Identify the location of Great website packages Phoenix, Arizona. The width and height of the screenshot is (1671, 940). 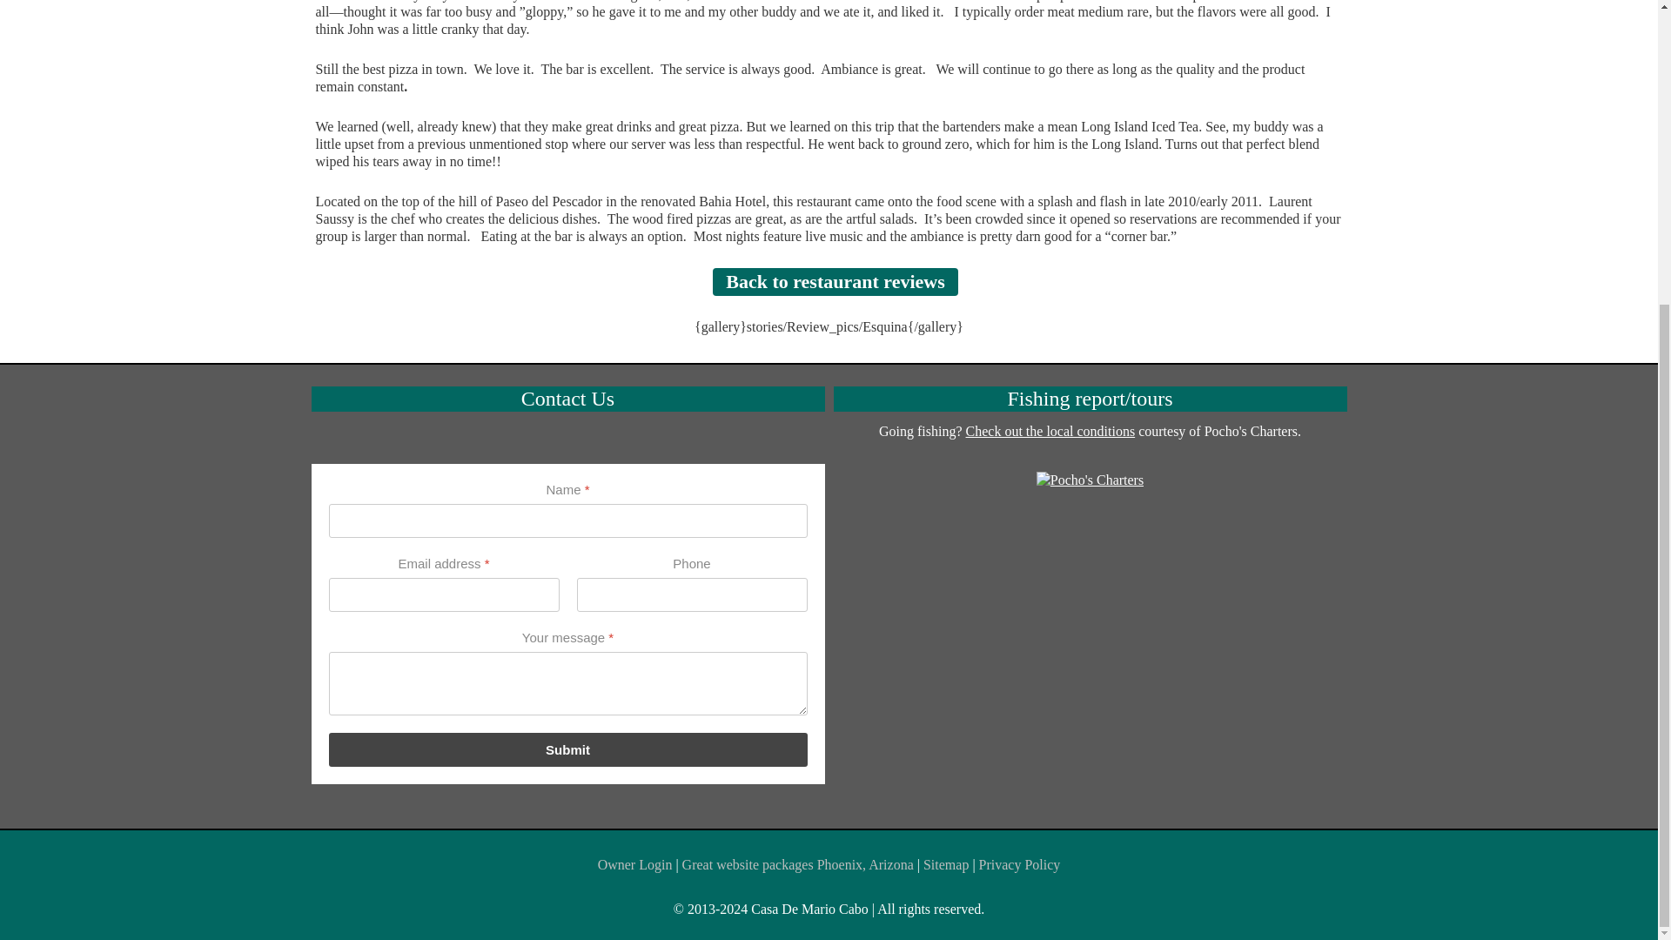
(797, 864).